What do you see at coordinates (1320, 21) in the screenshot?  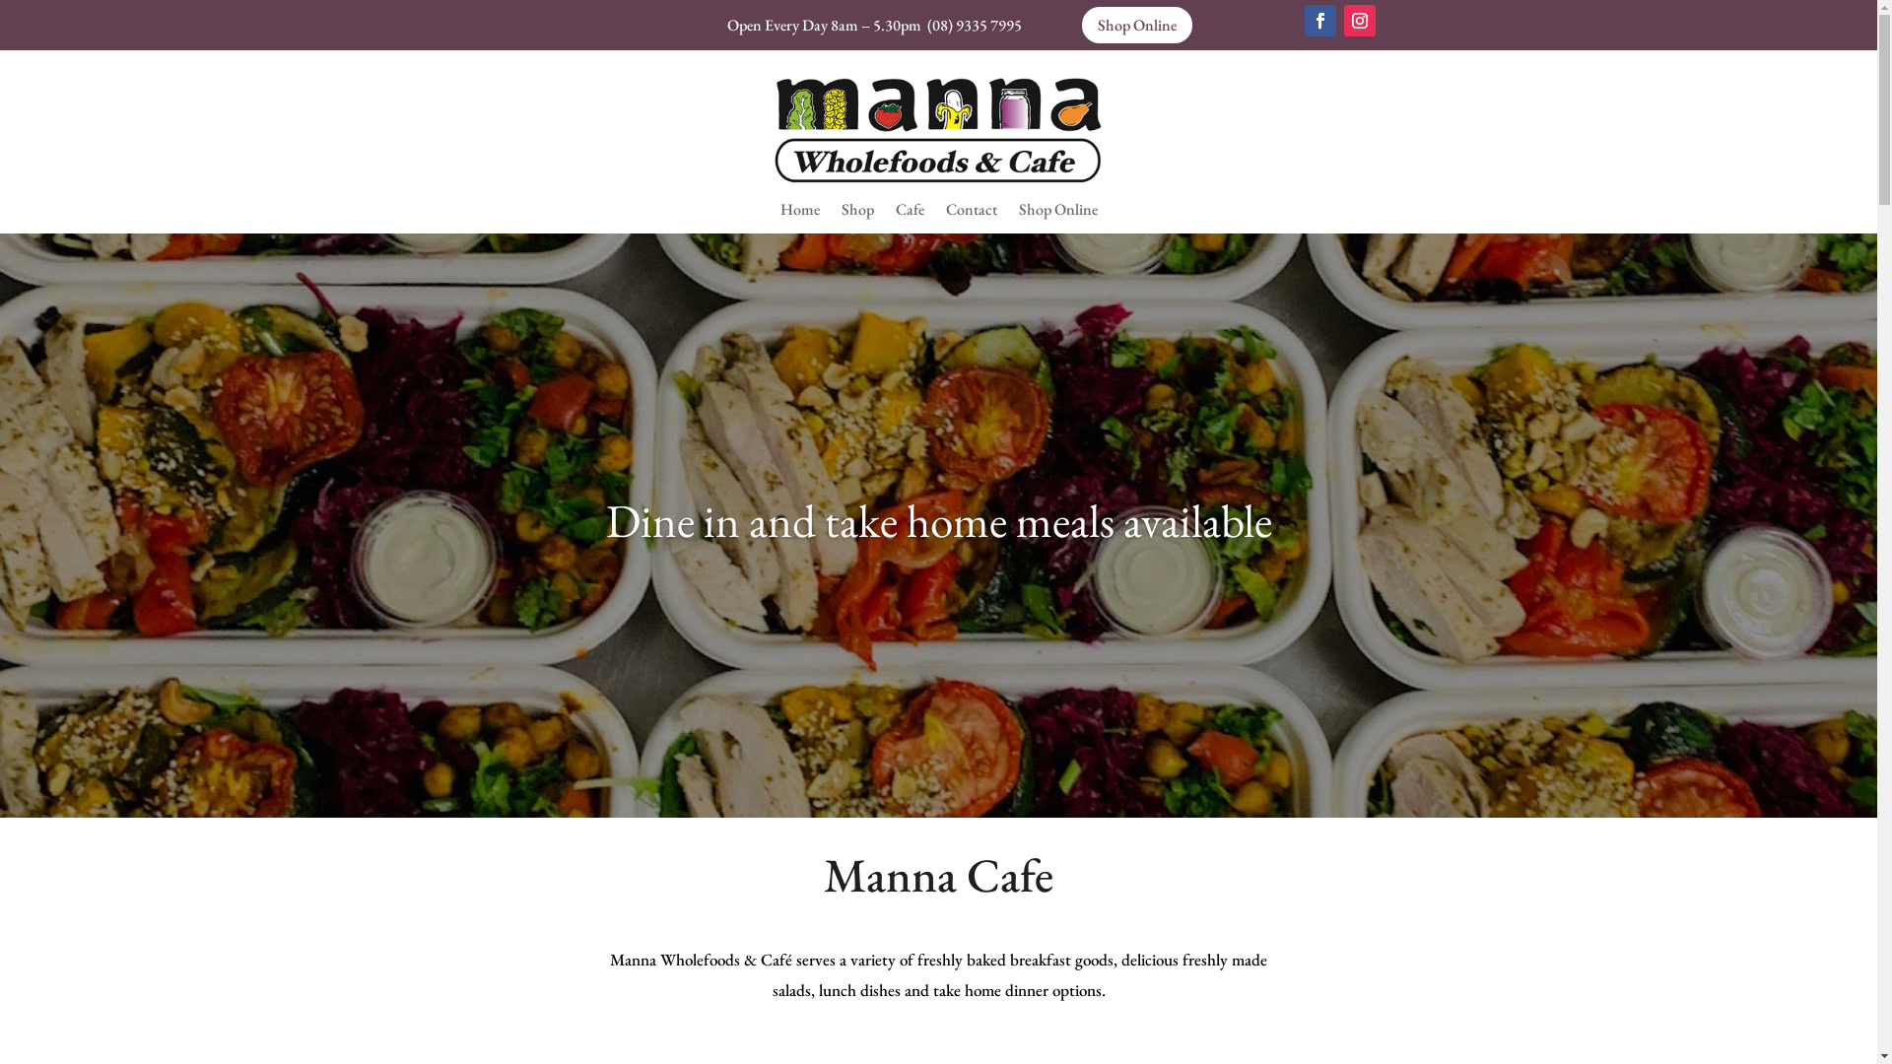 I see `Follow on Facebook` at bounding box center [1320, 21].